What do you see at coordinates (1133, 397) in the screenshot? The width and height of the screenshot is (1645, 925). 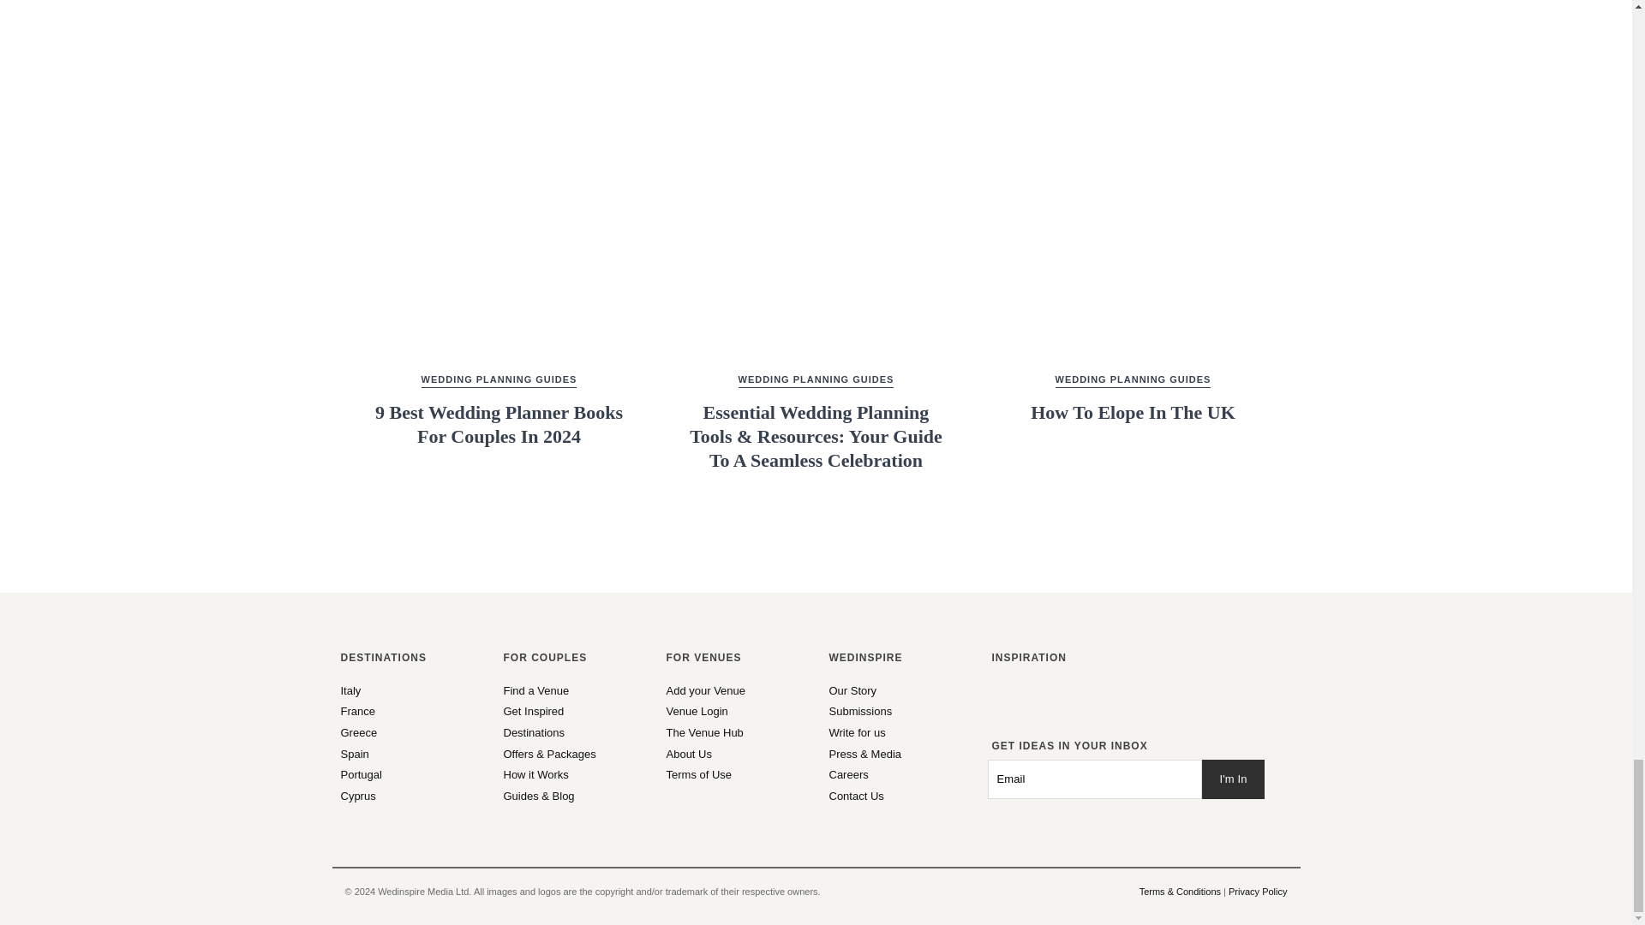 I see `How to Elope in the UK` at bounding box center [1133, 397].